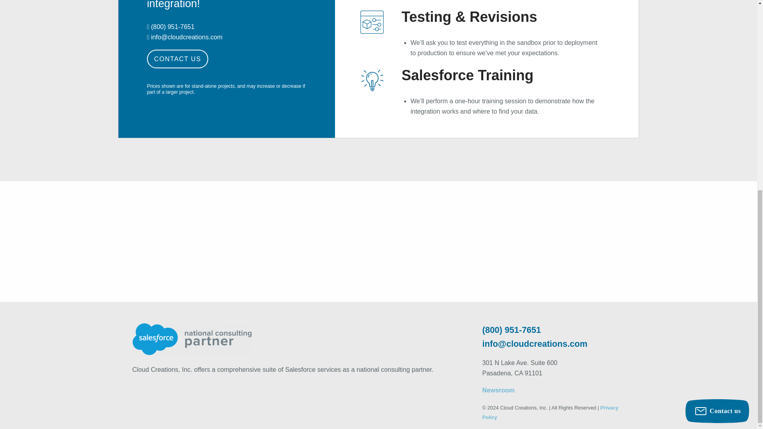 This screenshot has width=763, height=429. I want to click on CONTACT US, so click(178, 59).